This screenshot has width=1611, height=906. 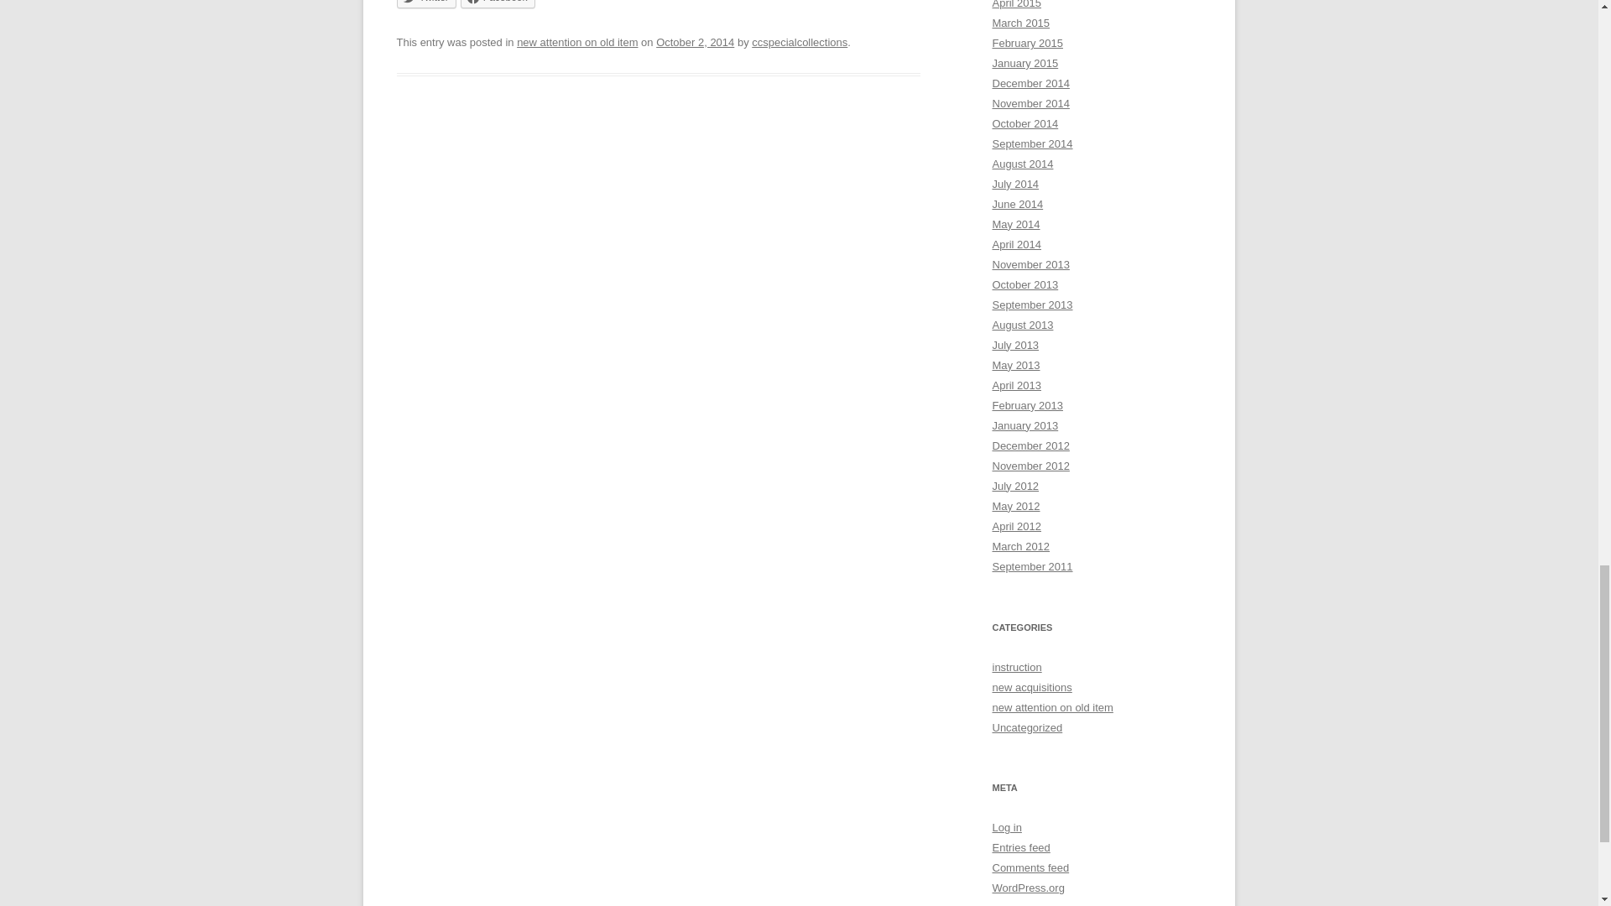 What do you see at coordinates (426, 3) in the screenshot?
I see `Click to share on Twitter` at bounding box center [426, 3].